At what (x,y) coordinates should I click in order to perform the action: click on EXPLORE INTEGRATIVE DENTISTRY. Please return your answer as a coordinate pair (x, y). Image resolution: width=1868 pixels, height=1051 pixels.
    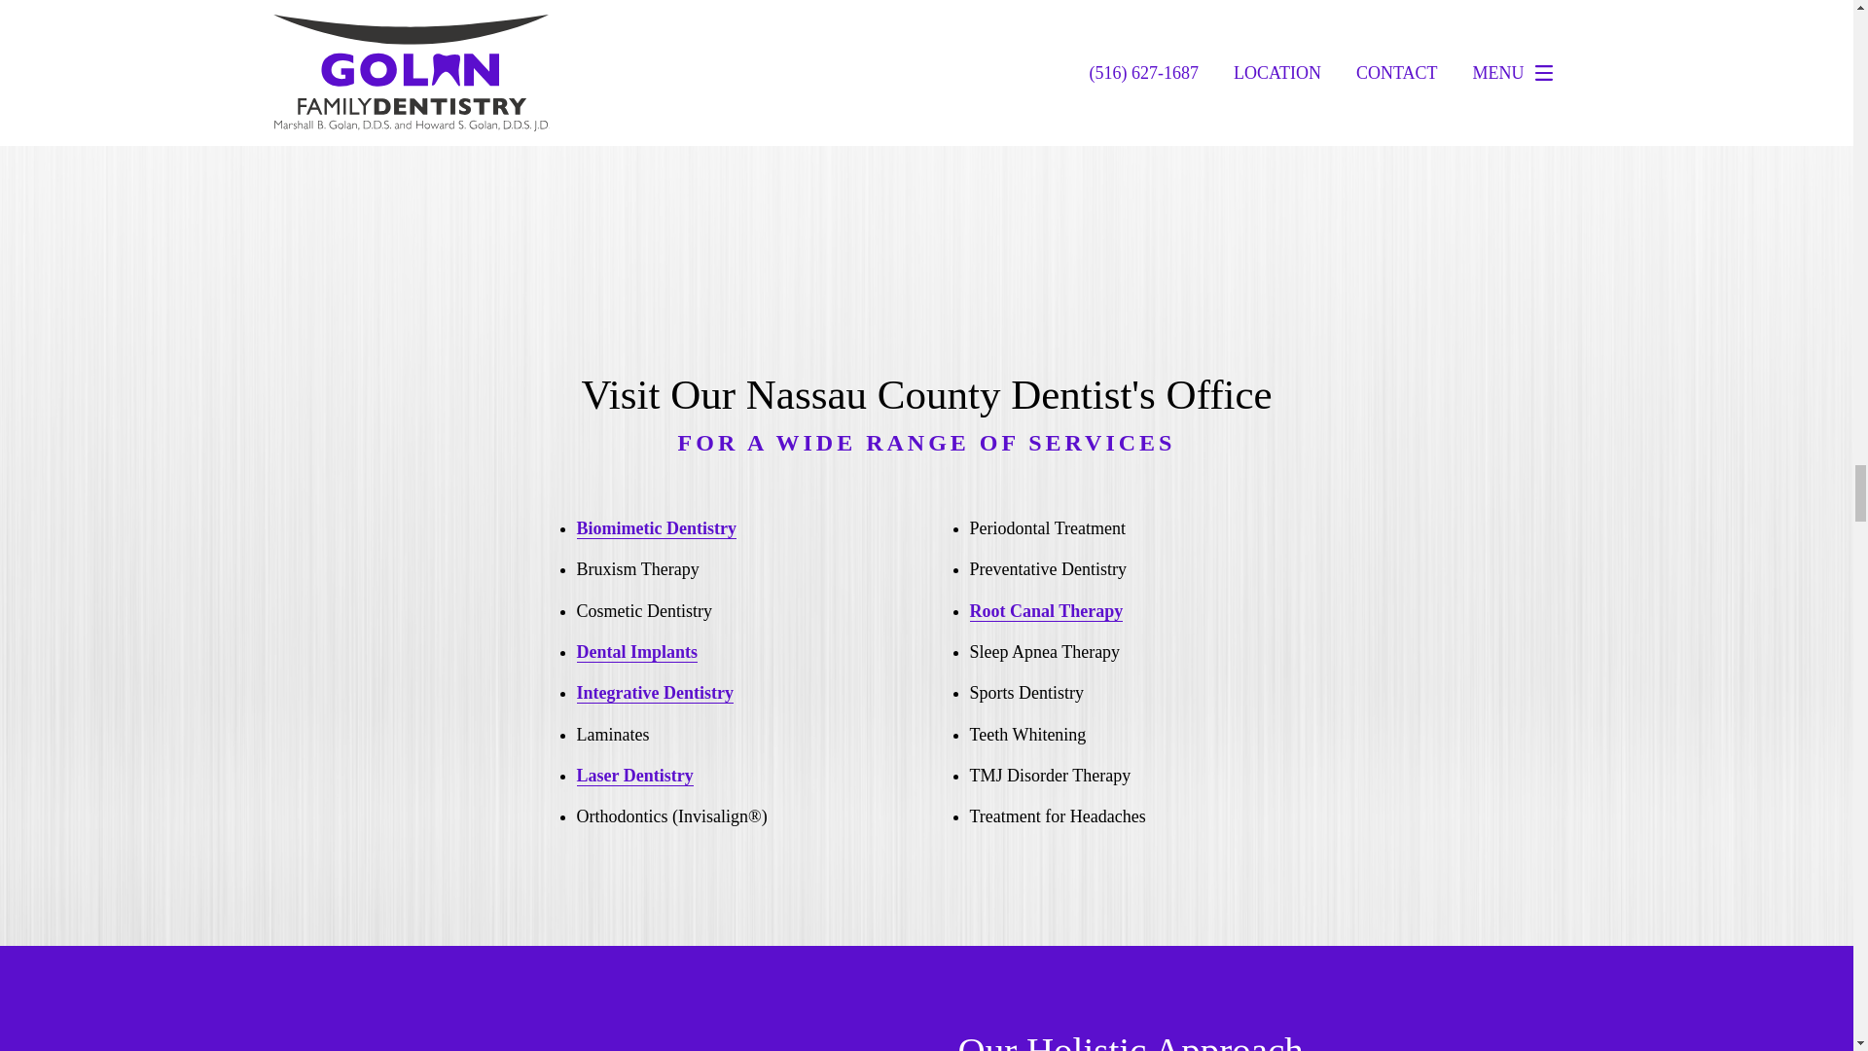
    Looking at the image, I should click on (1159, 39).